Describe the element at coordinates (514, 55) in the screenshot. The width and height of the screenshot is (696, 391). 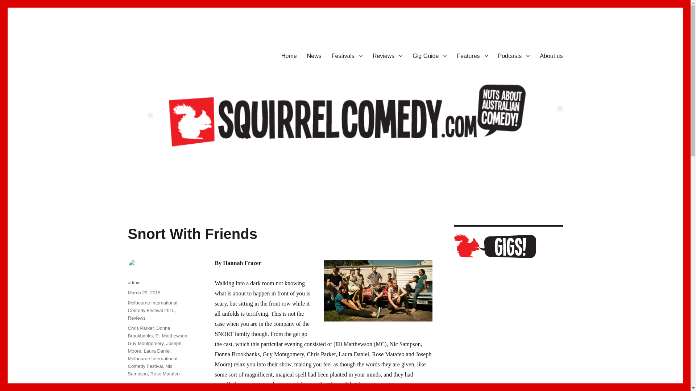
I see `Podcasts` at that location.